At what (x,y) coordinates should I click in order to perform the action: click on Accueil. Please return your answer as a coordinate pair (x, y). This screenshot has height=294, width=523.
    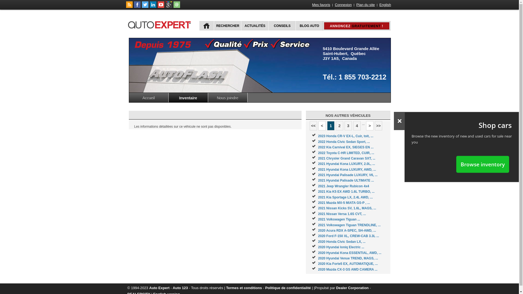
    Looking at the image, I should click on (149, 97).